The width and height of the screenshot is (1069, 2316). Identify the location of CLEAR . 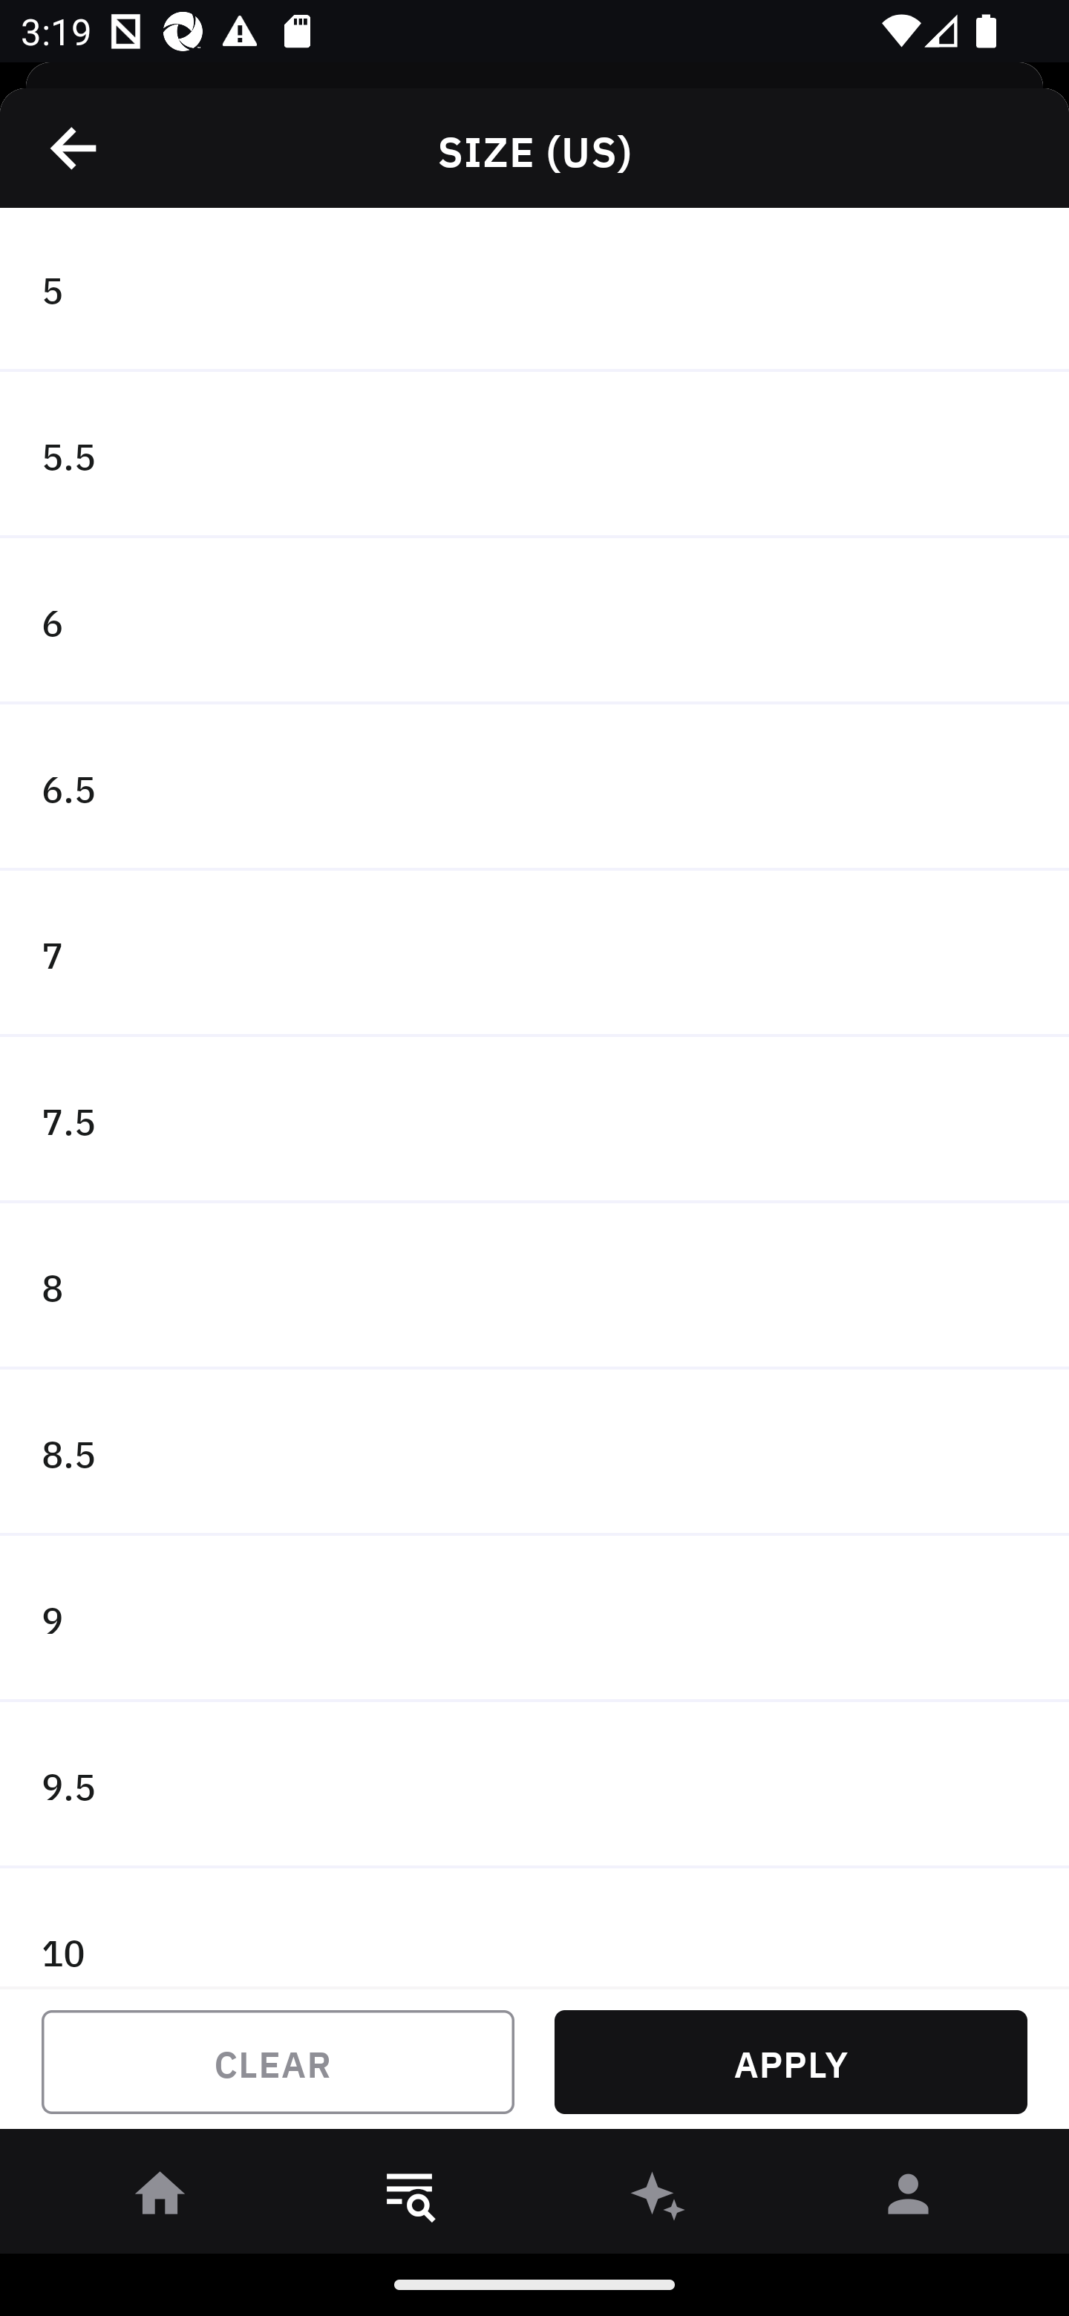
(278, 2062).